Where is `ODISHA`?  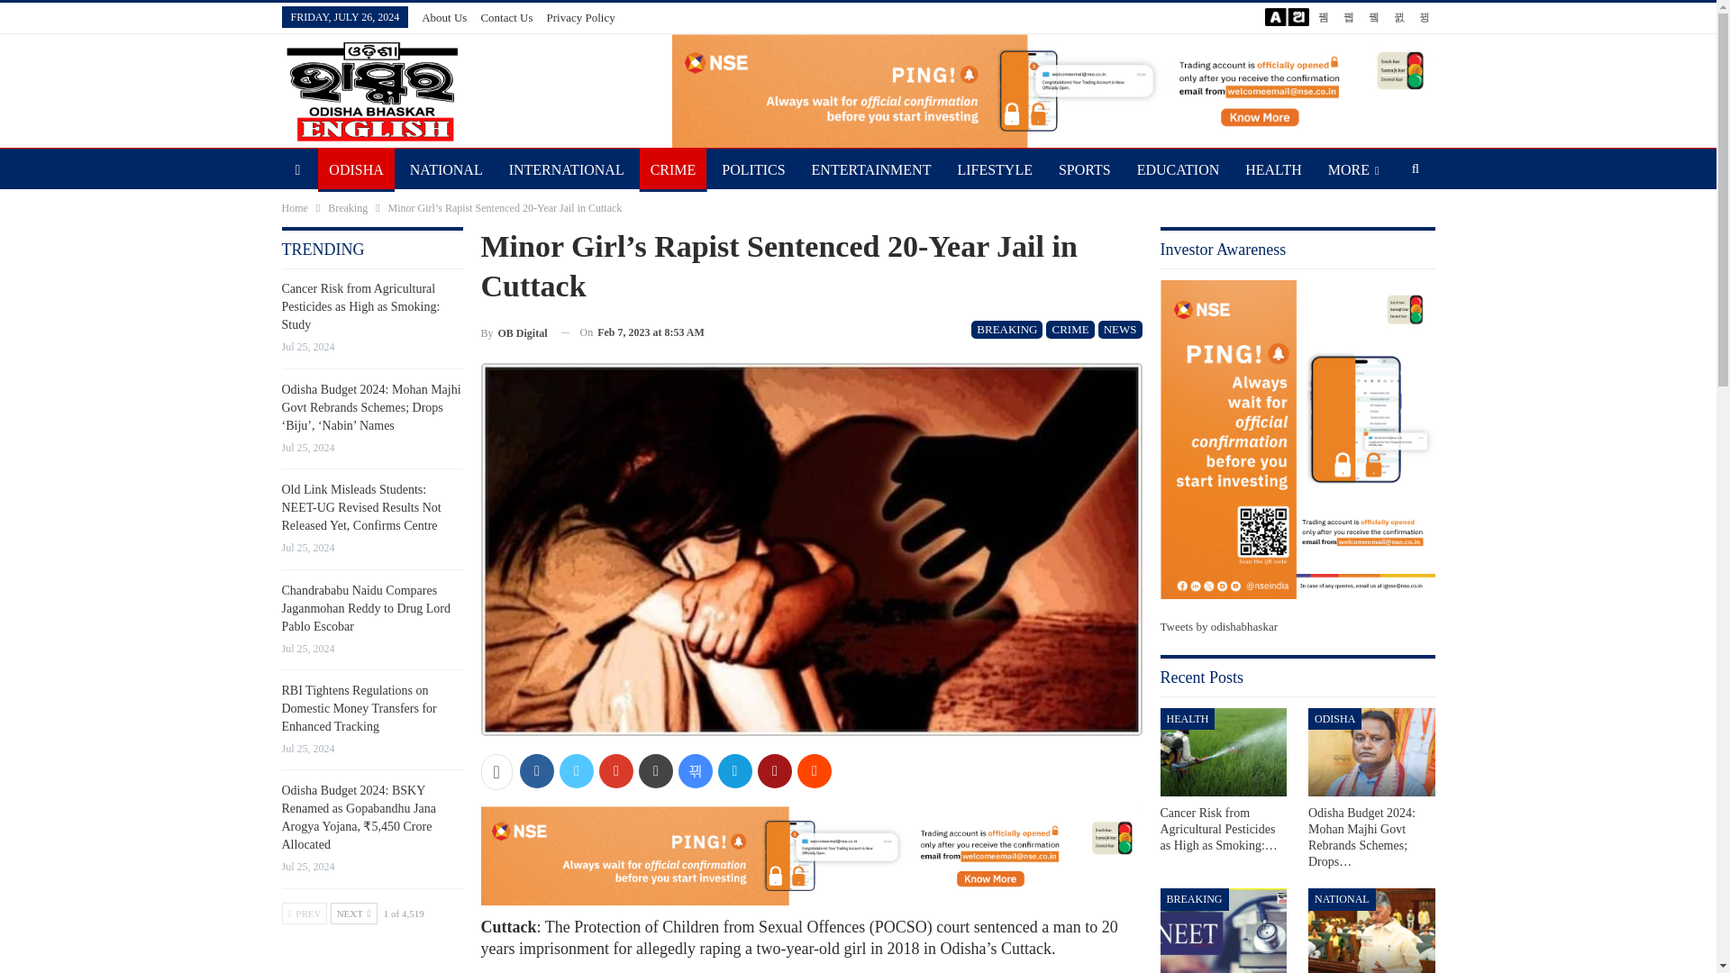 ODISHA is located at coordinates (356, 169).